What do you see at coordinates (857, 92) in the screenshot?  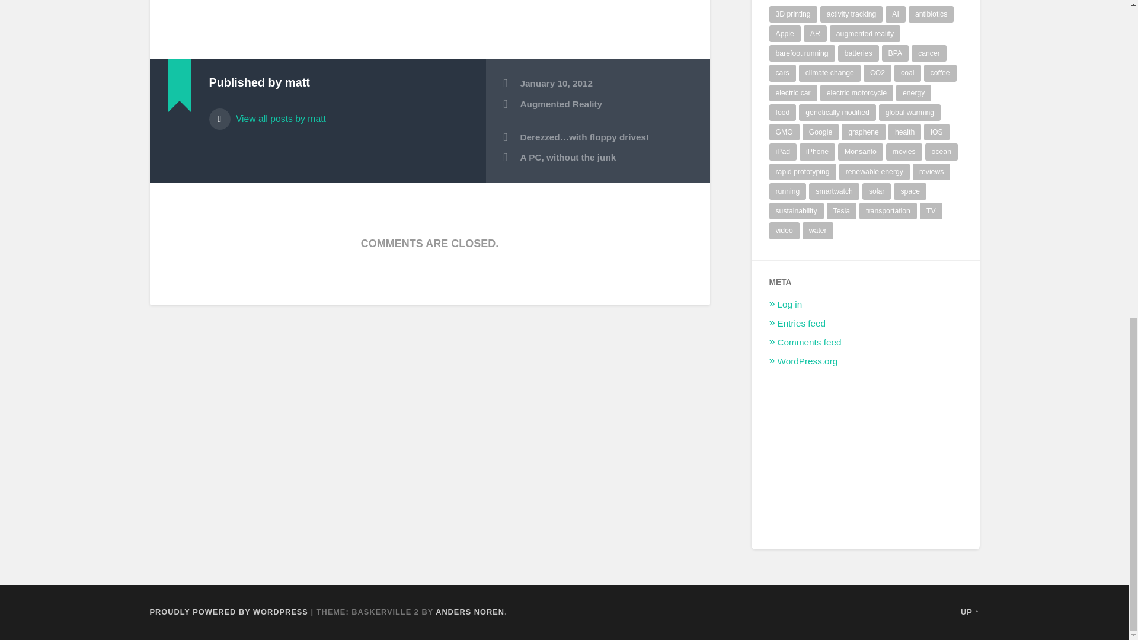 I see `electric motorcycle` at bounding box center [857, 92].